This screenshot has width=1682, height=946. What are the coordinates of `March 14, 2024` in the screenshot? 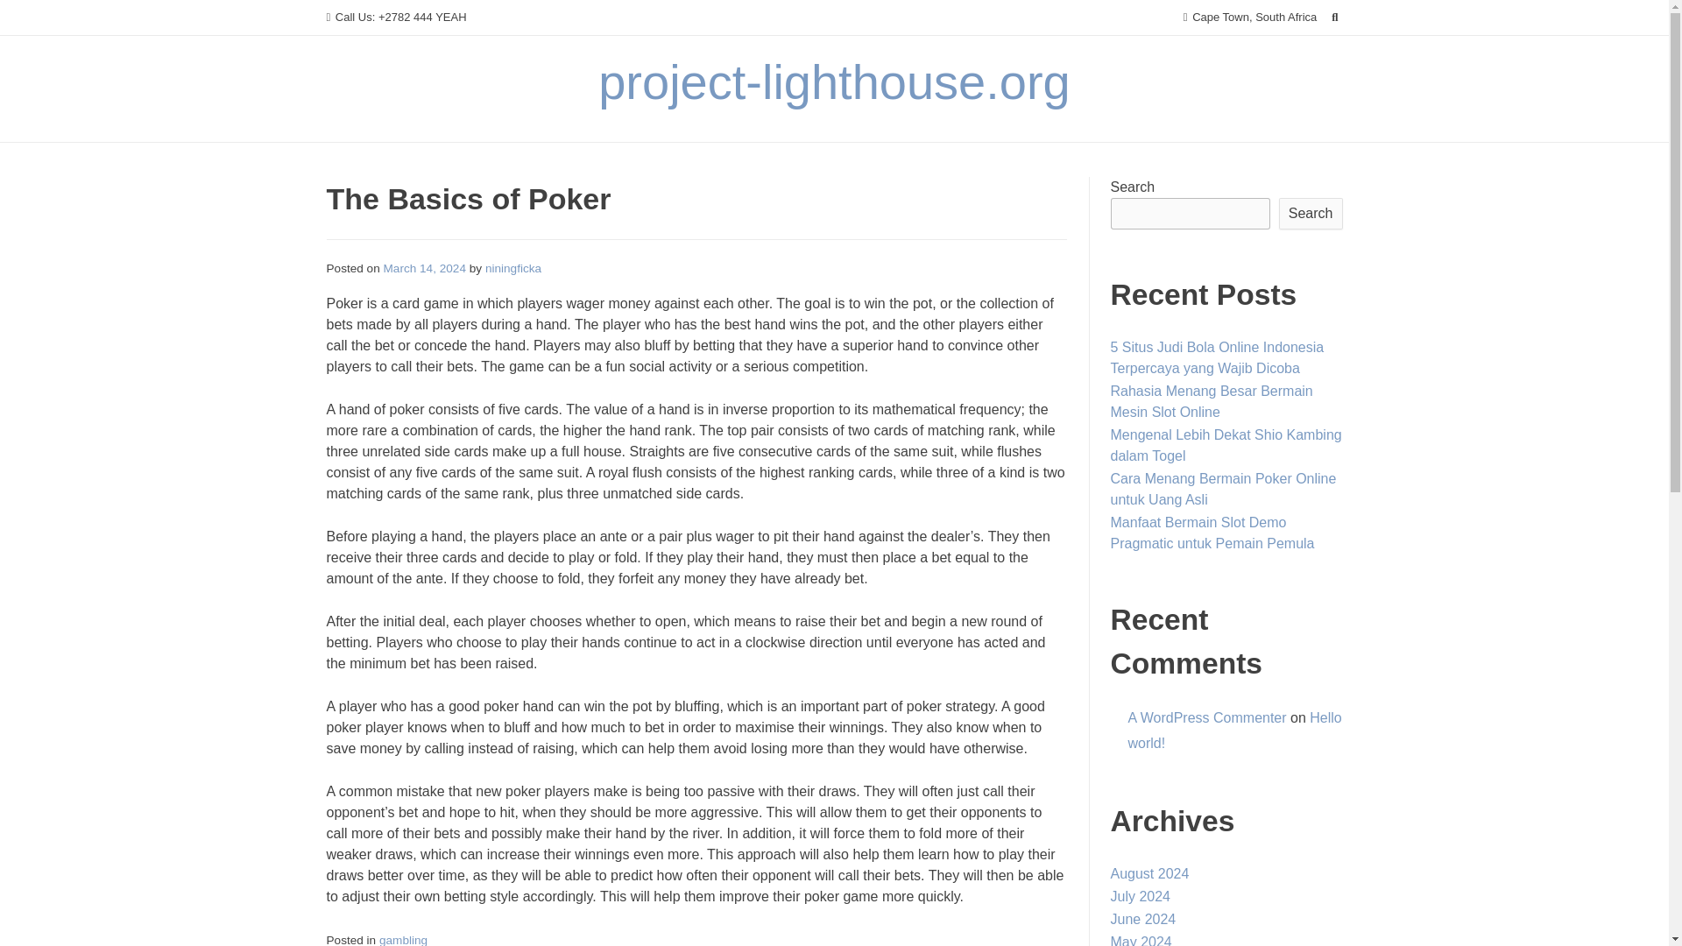 It's located at (424, 268).